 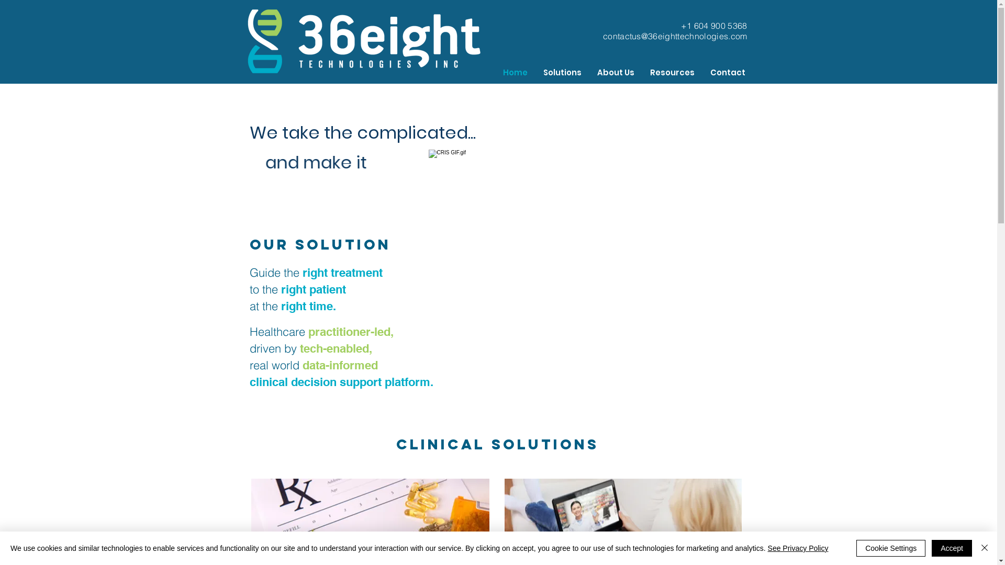 I want to click on Solutions, so click(x=562, y=72).